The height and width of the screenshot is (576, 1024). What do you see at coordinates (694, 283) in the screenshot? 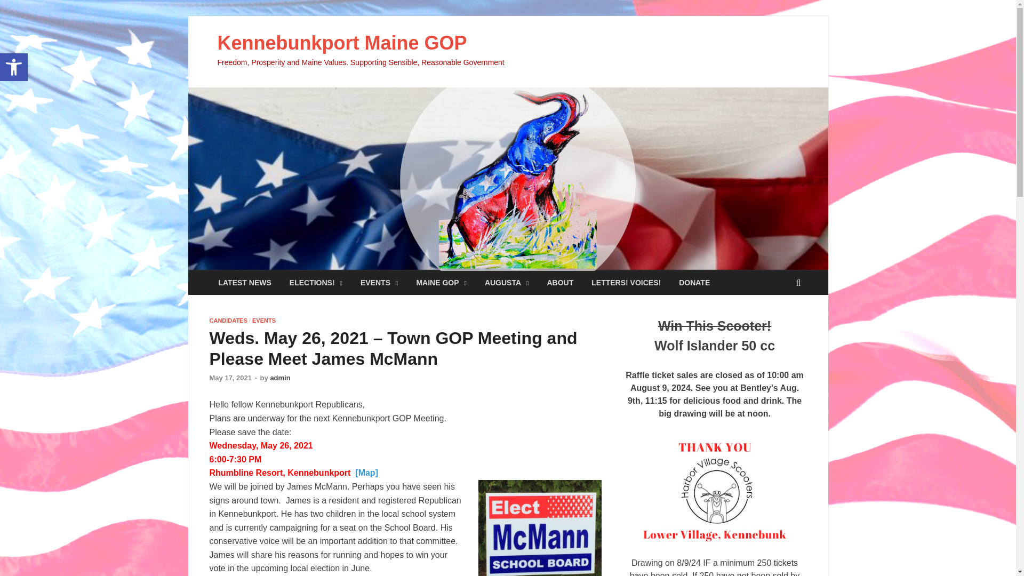
I see `DONATE` at bounding box center [694, 283].